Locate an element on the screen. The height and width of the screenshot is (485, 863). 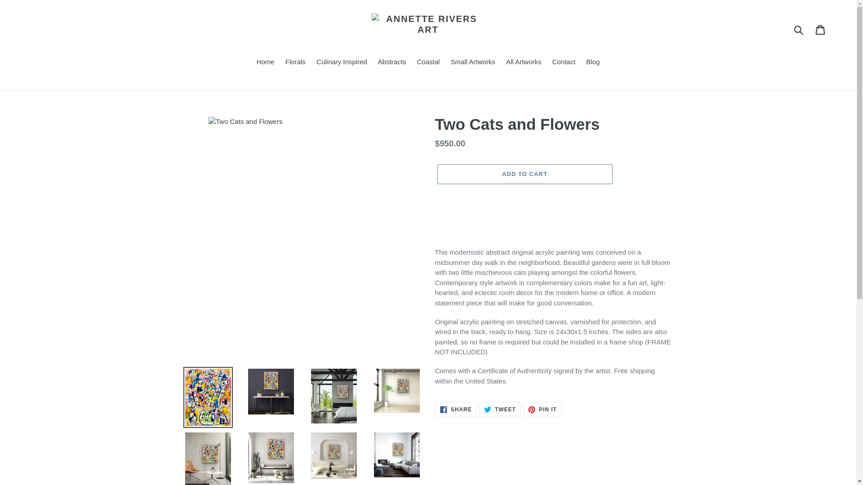
Culinary Inspired is located at coordinates (342, 63).